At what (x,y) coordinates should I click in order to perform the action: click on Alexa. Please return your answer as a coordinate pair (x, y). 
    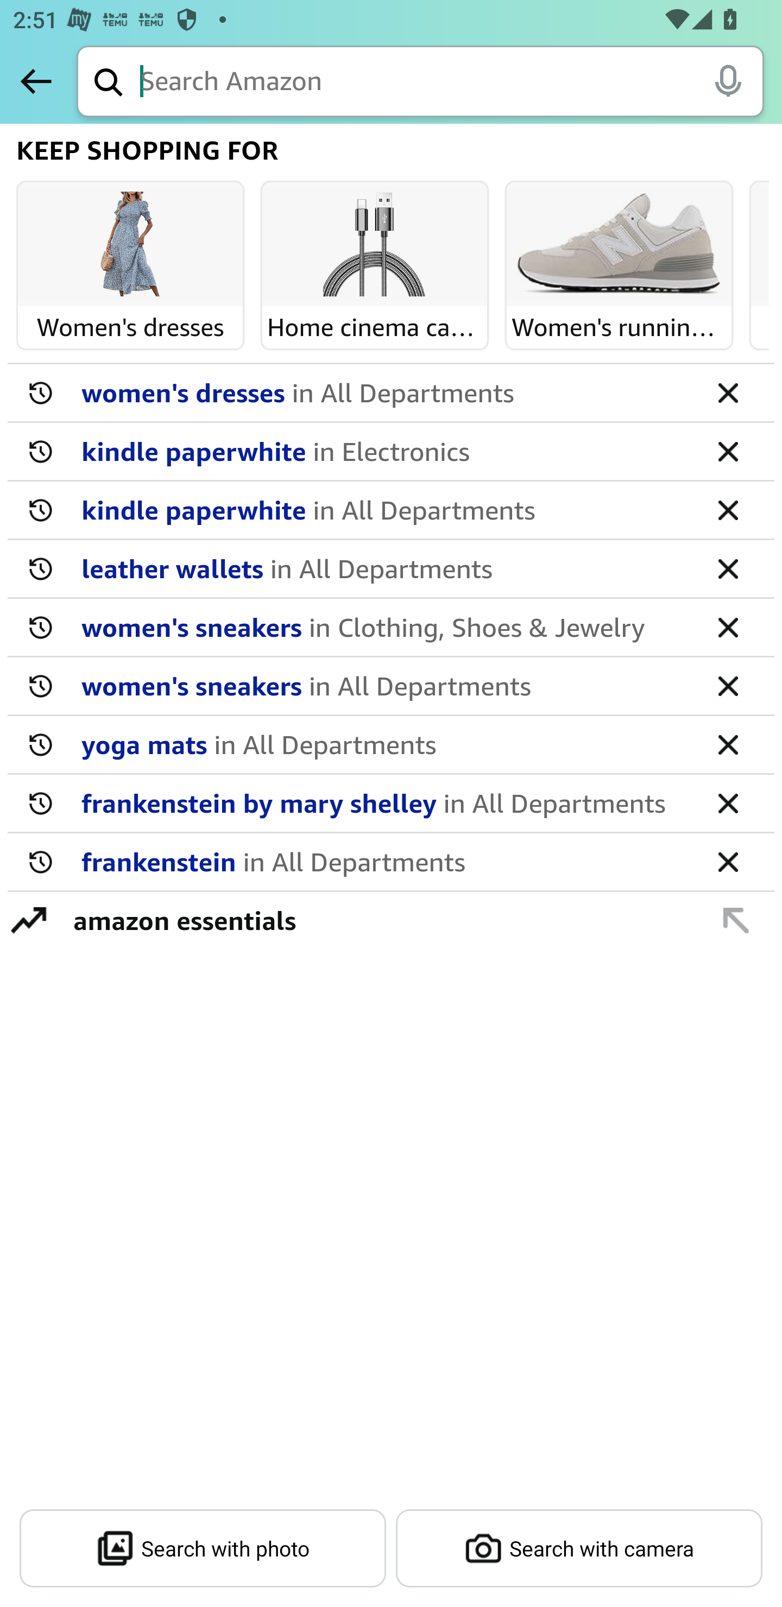
    Looking at the image, I should click on (728, 80).